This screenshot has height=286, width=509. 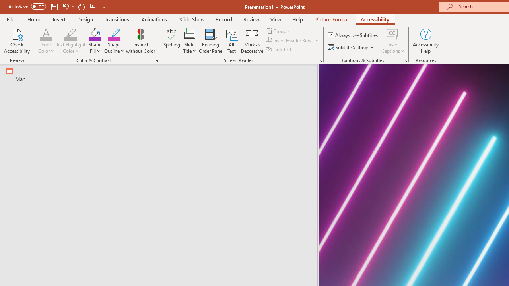 What do you see at coordinates (231, 41) in the screenshot?
I see `Alt Text` at bounding box center [231, 41].